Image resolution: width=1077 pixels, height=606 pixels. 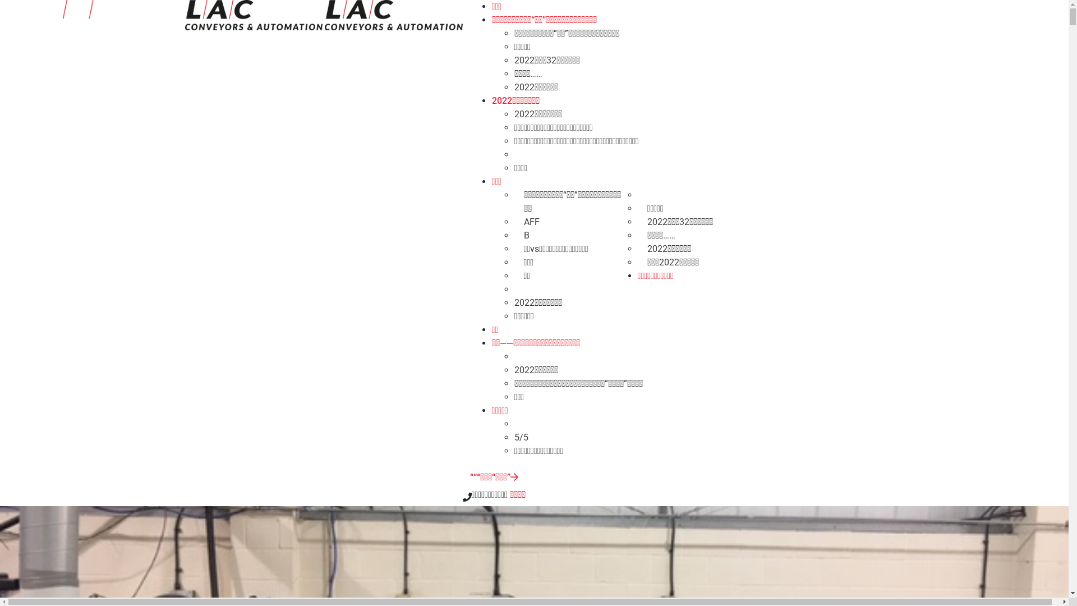 What do you see at coordinates (522, 437) in the screenshot?
I see `5/5` at bounding box center [522, 437].